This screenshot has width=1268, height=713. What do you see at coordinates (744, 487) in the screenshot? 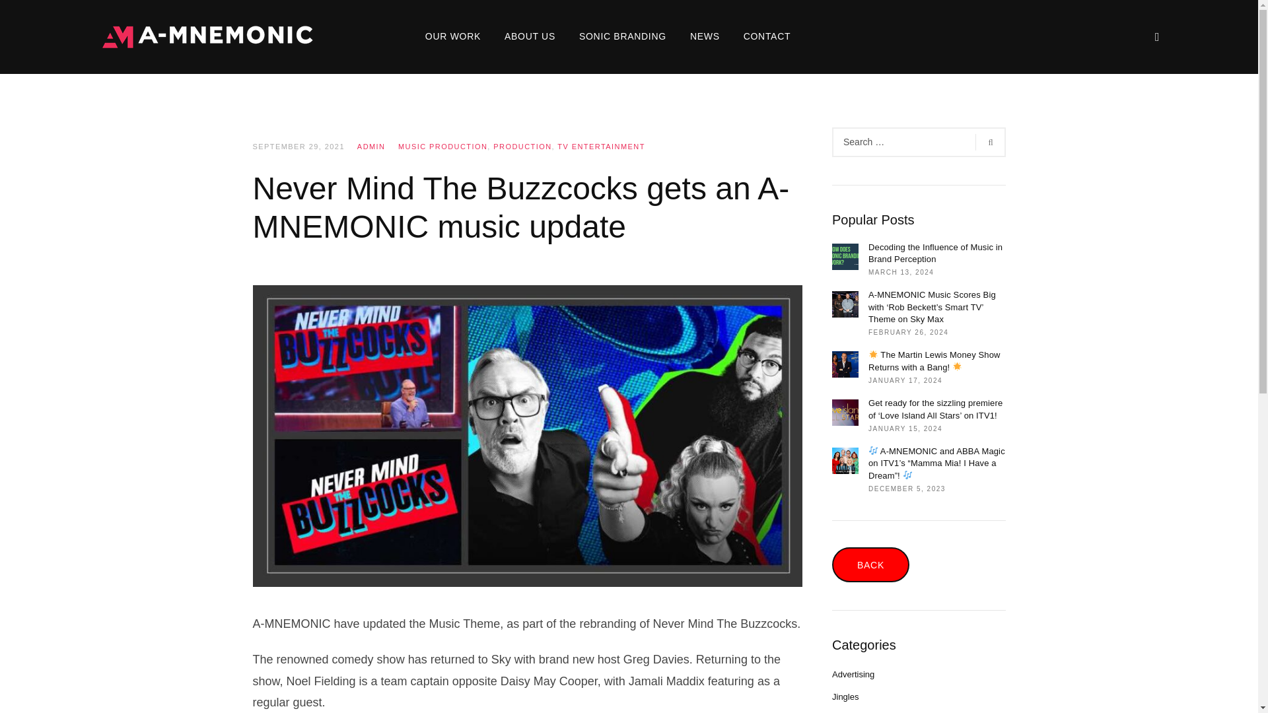
I see `Decoding the Influence of Music in Brand Perception` at bounding box center [744, 487].